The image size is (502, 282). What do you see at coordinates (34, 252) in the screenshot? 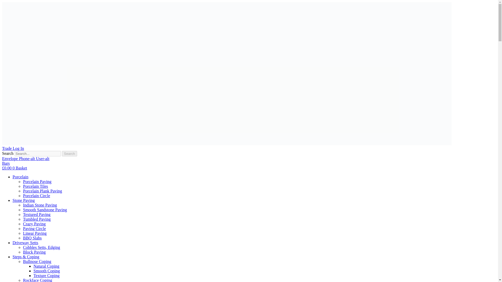
I see `Block Paving` at bounding box center [34, 252].